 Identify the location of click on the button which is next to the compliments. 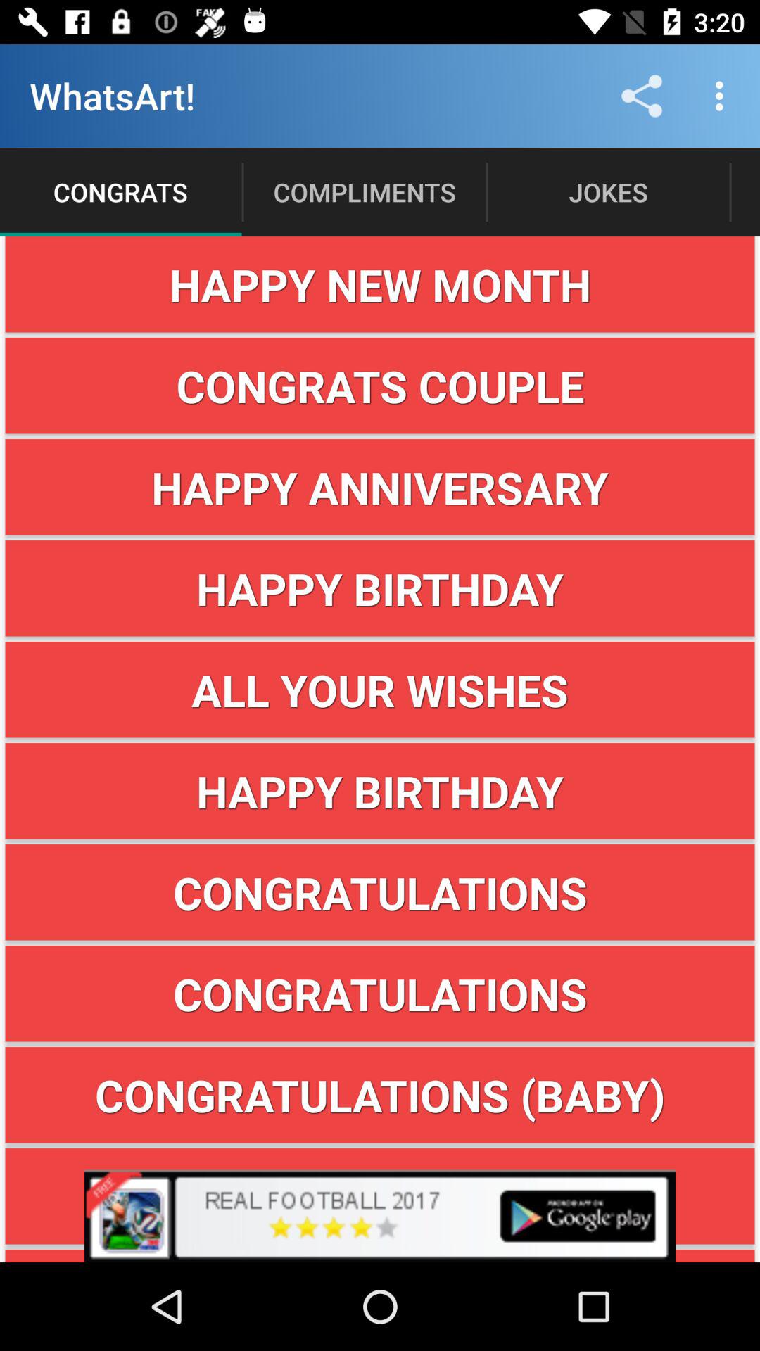
(608, 191).